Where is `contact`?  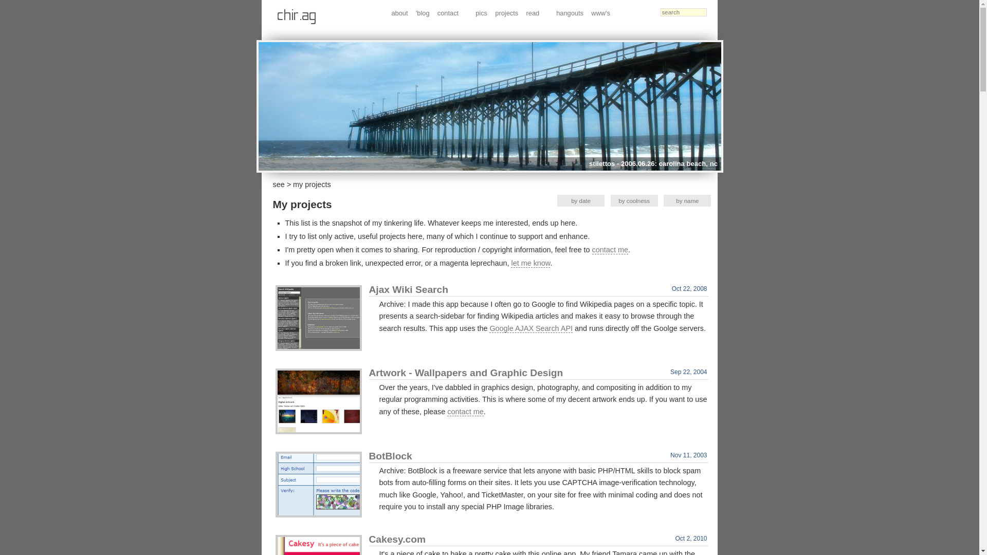
contact is located at coordinates (448, 13).